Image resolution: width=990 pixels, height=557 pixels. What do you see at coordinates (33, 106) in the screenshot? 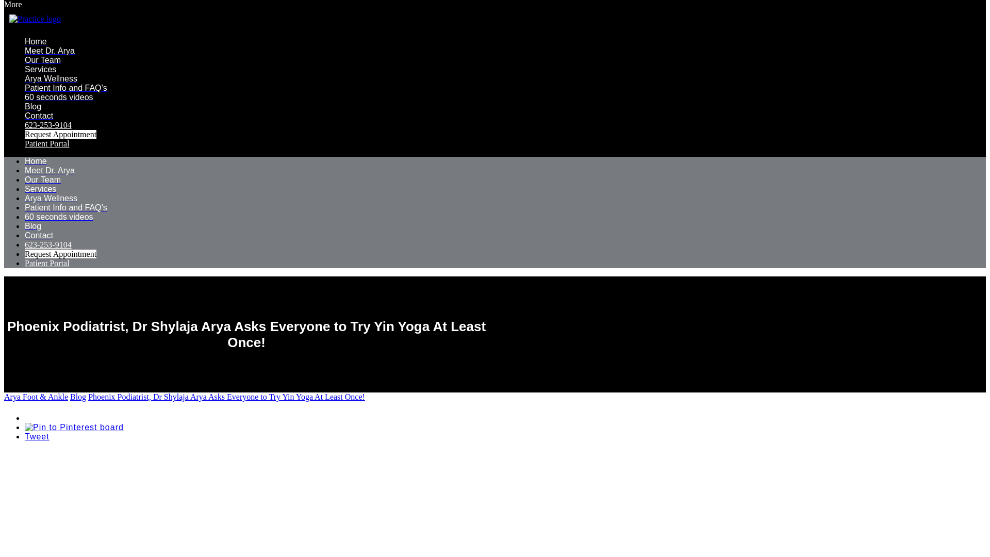
I see `Blog` at bounding box center [33, 106].